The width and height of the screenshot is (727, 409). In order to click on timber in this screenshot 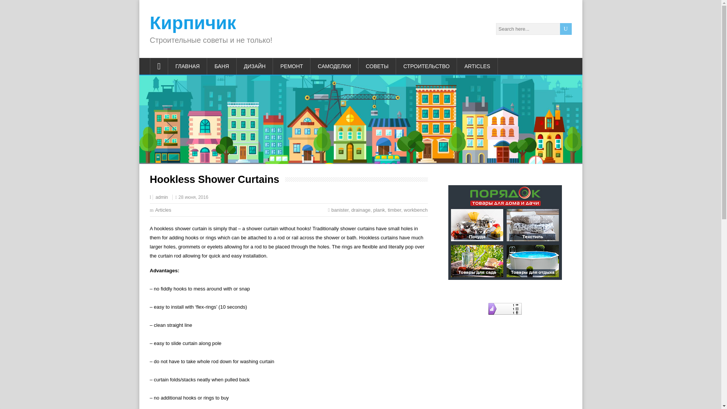, I will do `click(394, 210)`.